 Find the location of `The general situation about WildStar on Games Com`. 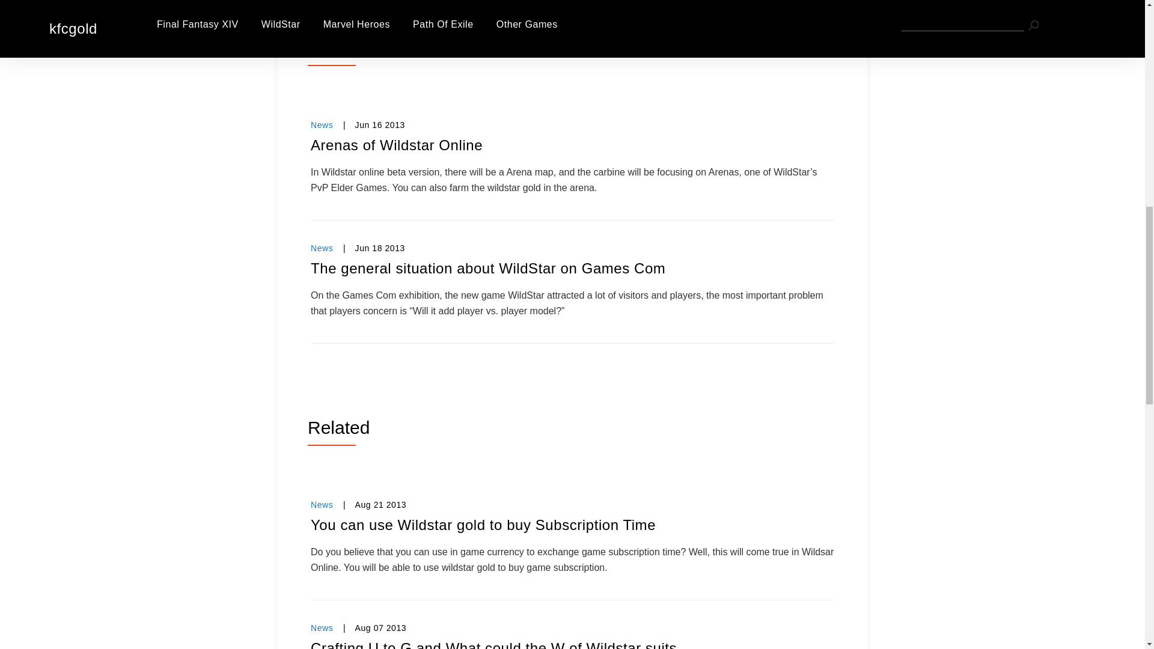

The general situation about WildStar on Games Com is located at coordinates (572, 268).